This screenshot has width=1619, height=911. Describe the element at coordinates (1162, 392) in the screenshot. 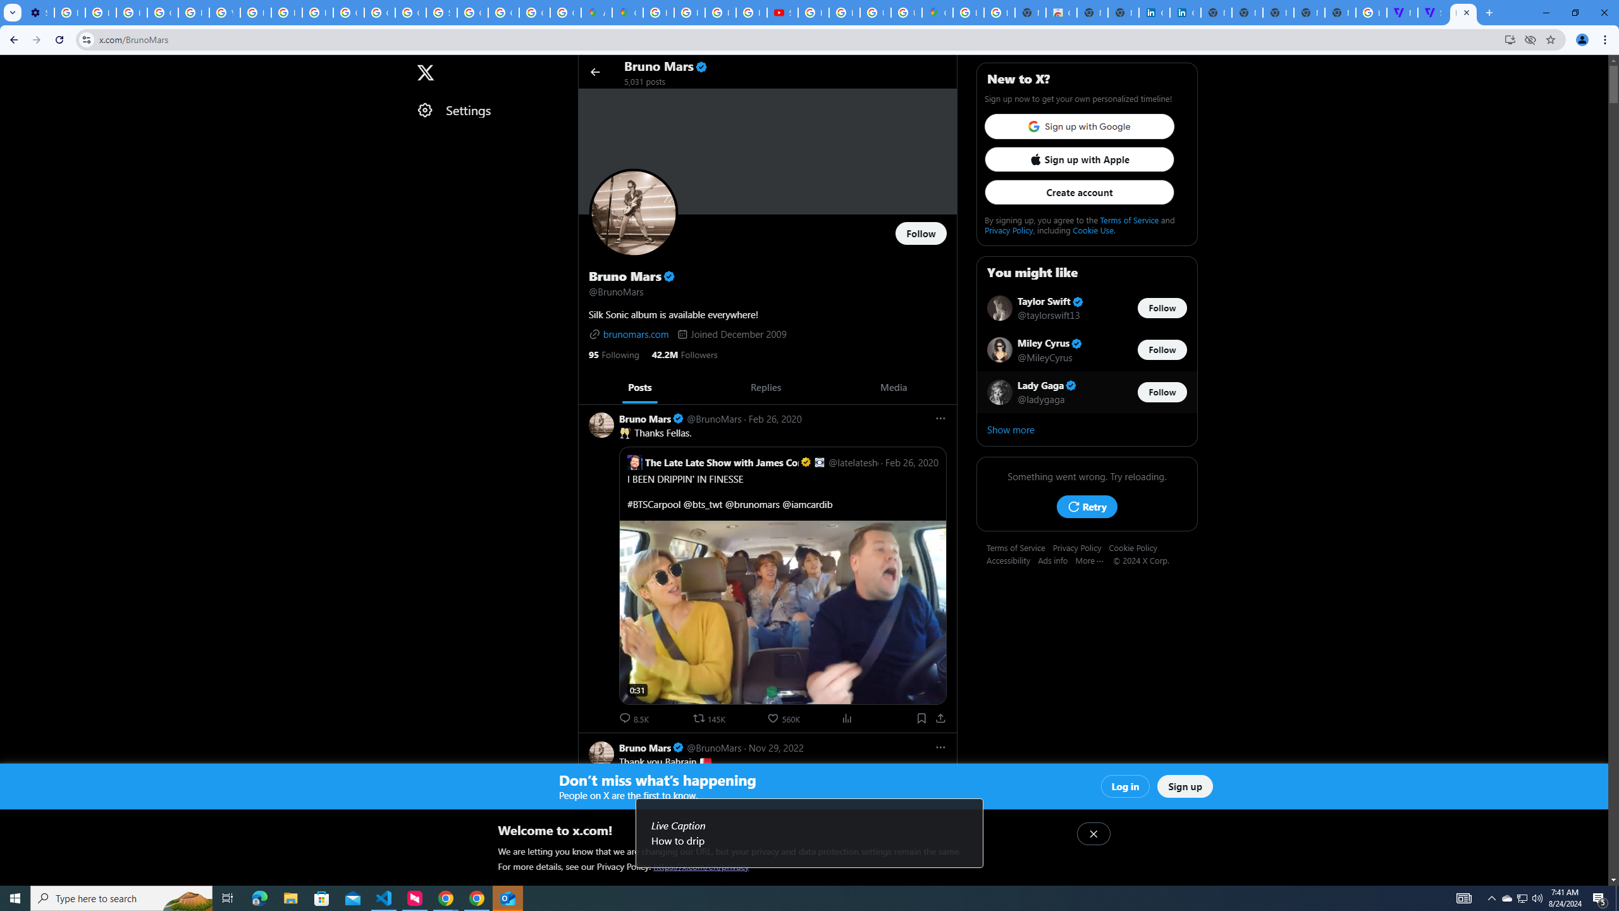

I see `Follow @ladygaga` at that location.